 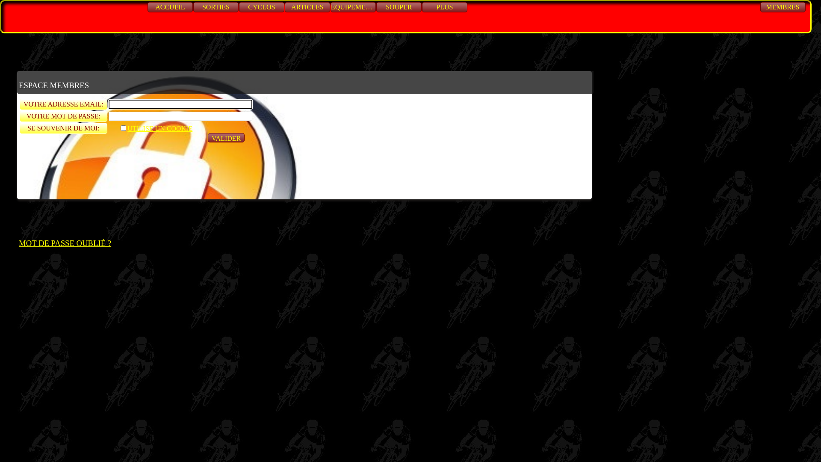 What do you see at coordinates (216, 7) in the screenshot?
I see `SORTIES` at bounding box center [216, 7].